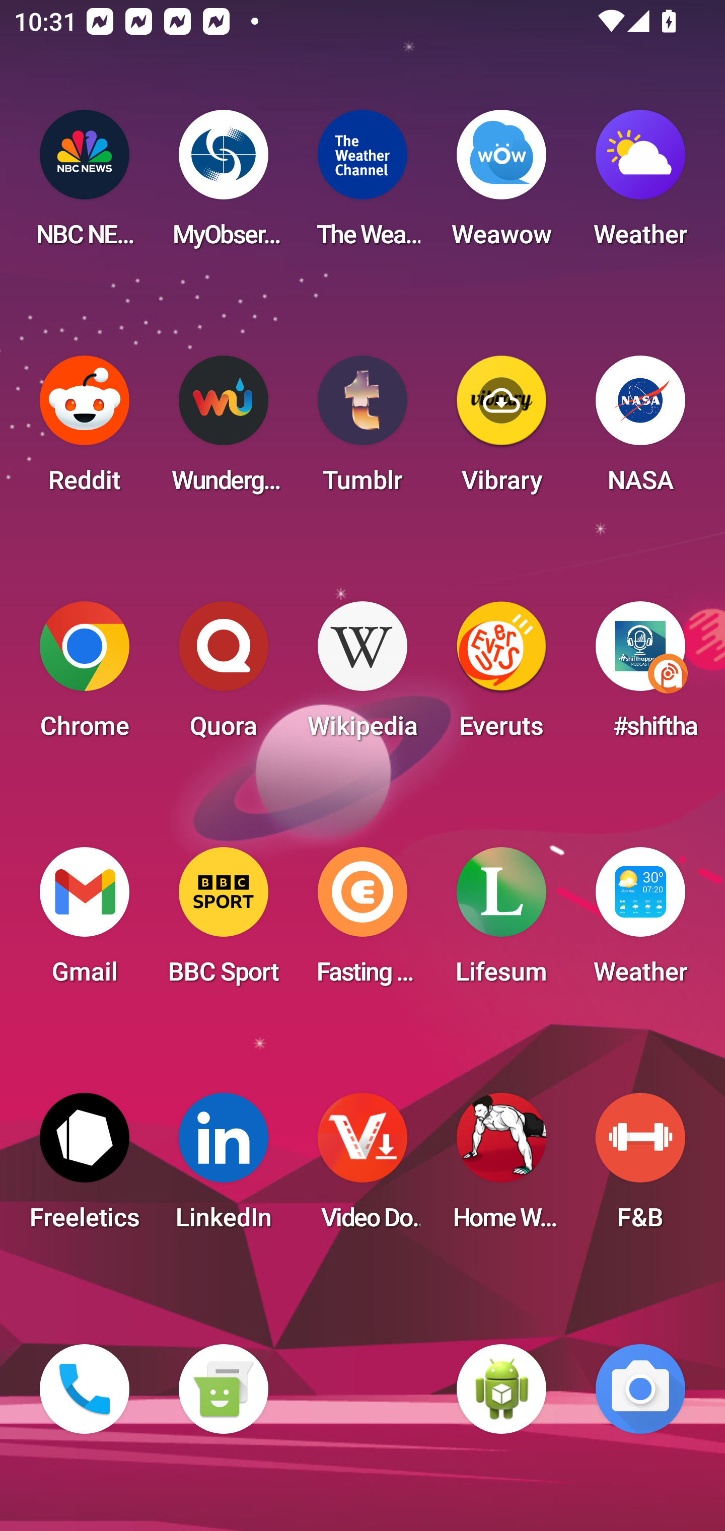  I want to click on Vibrary, so click(501, 430).